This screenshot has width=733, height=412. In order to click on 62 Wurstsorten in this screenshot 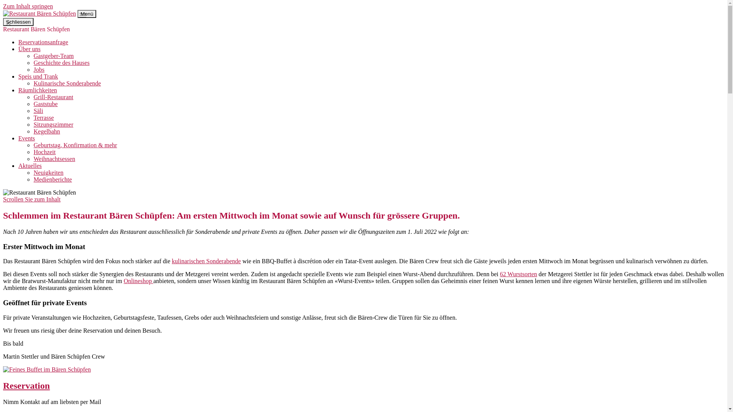, I will do `click(518, 274)`.